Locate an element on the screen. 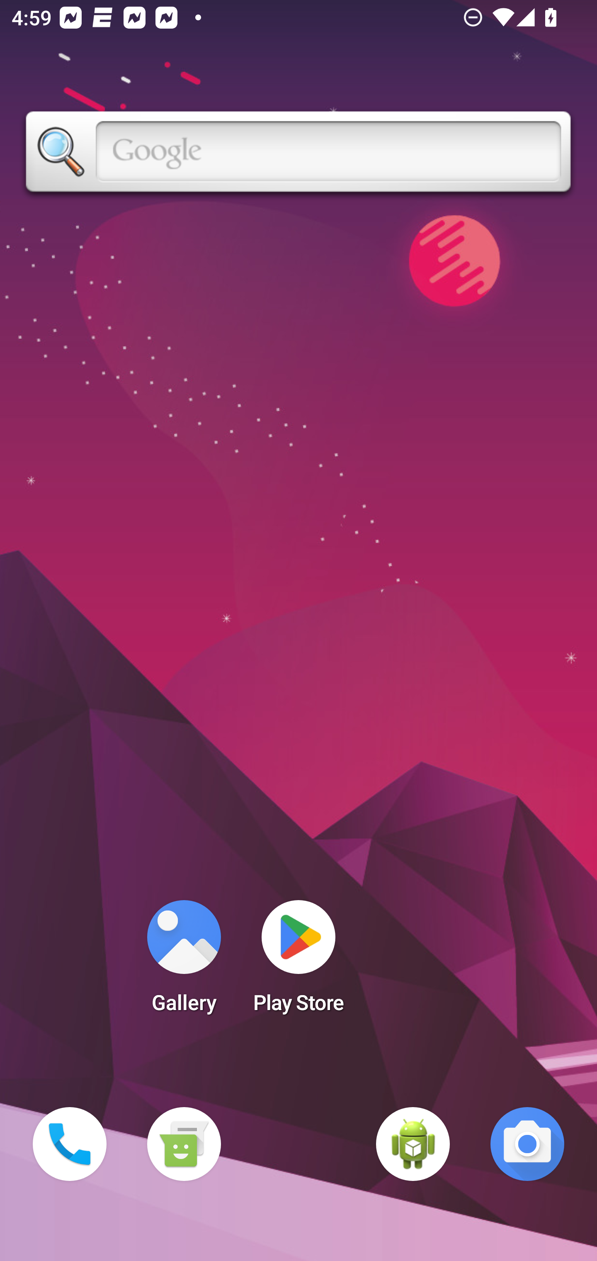  Phone is located at coordinates (70, 1144).